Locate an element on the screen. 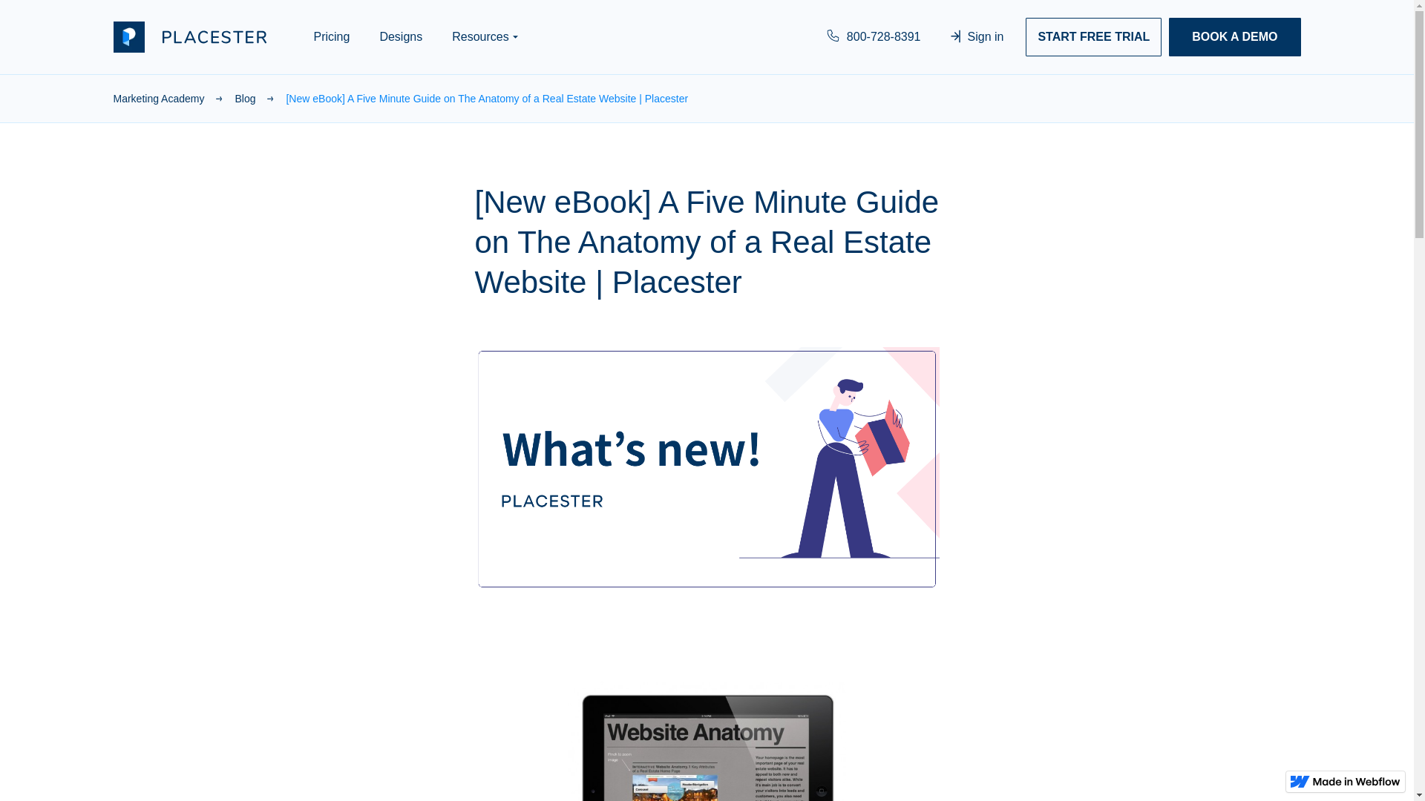 This screenshot has height=801, width=1425. Designs is located at coordinates (401, 36).